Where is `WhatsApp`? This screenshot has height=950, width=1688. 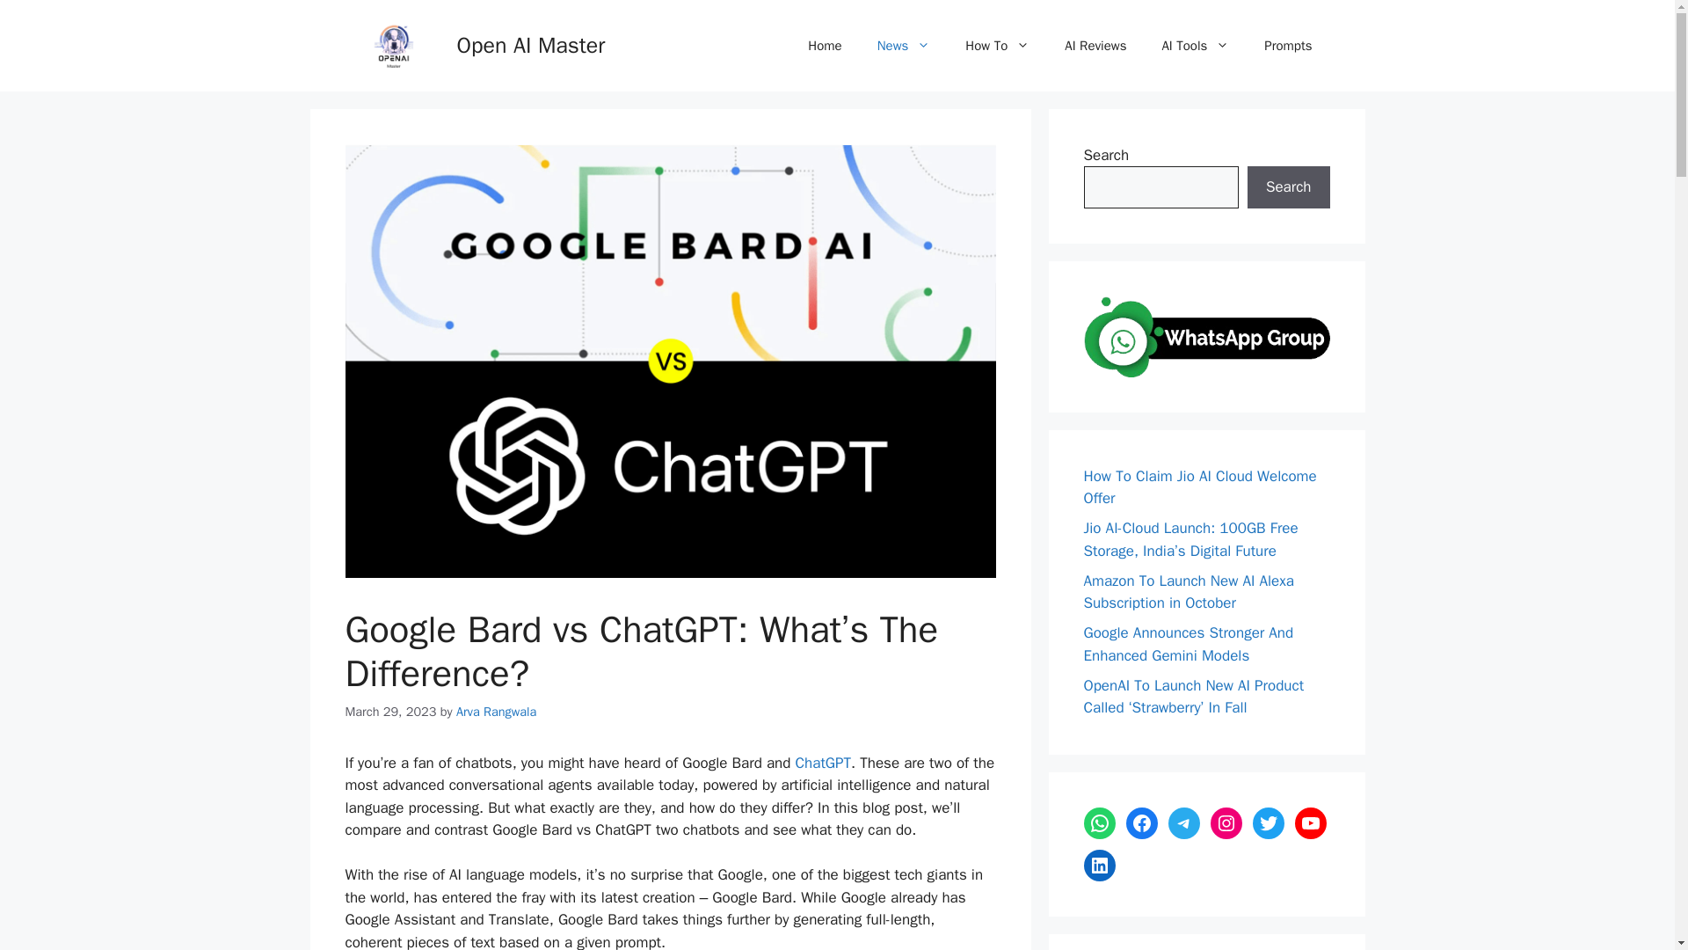
WhatsApp is located at coordinates (1099, 823).